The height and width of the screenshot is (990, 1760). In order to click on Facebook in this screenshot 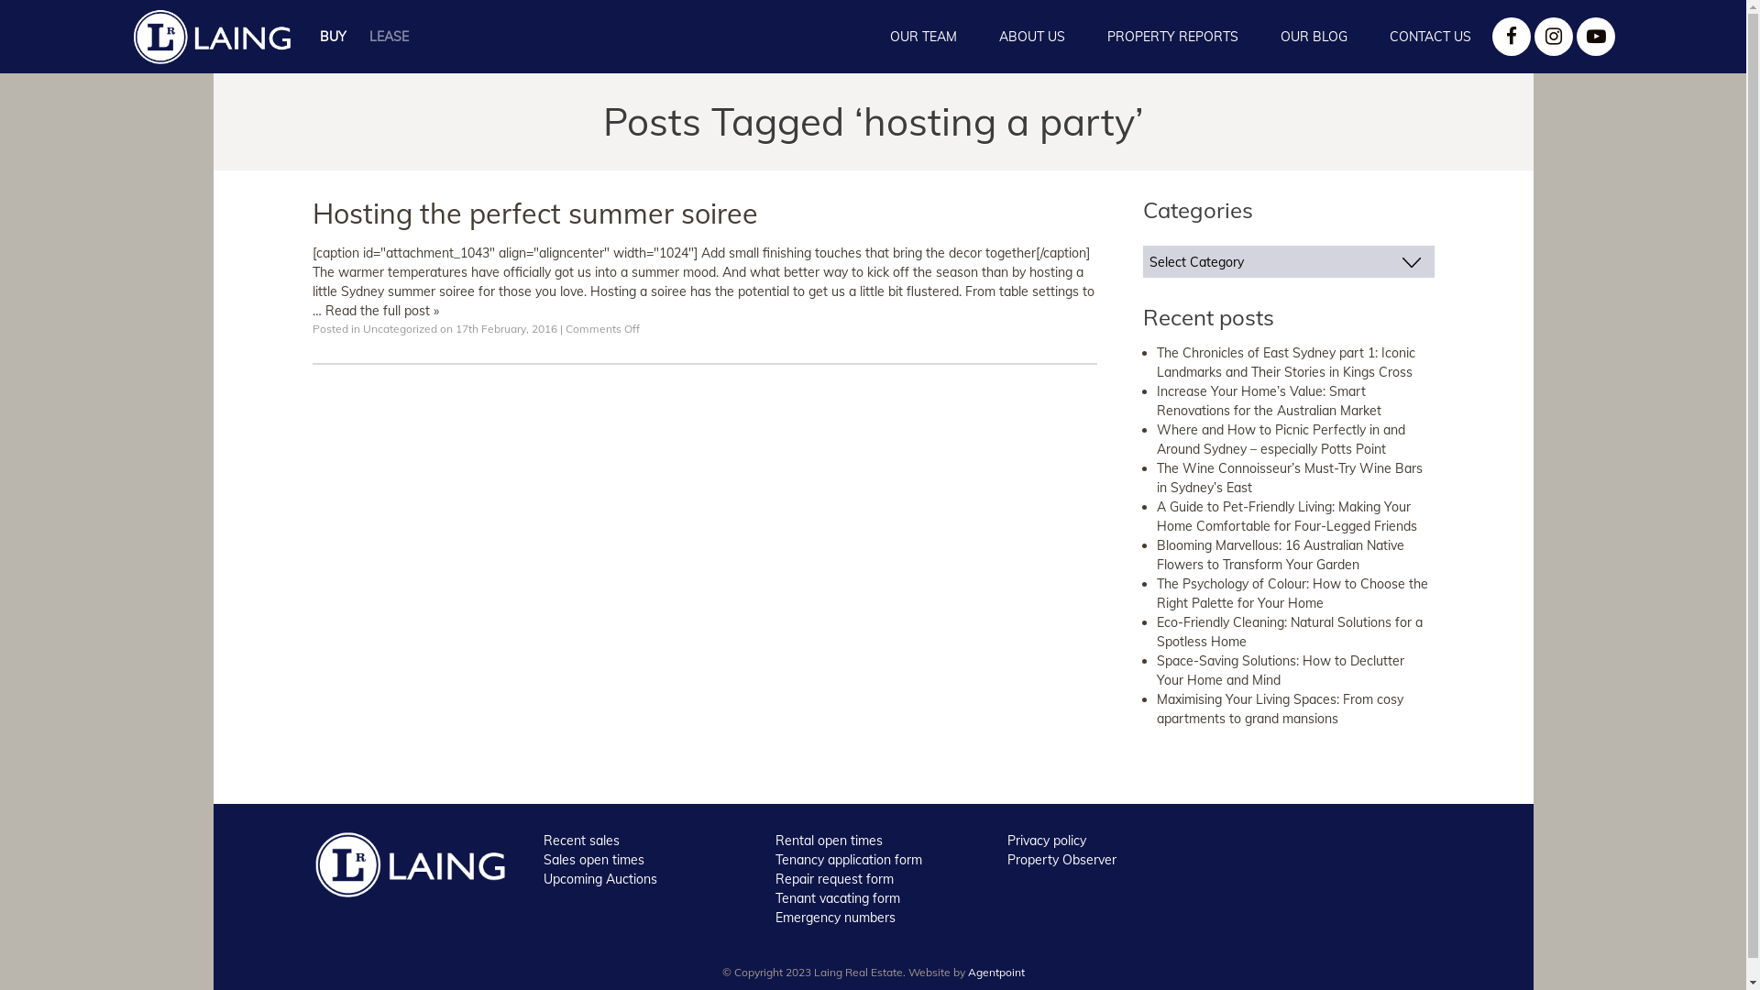, I will do `click(1512, 37)`.